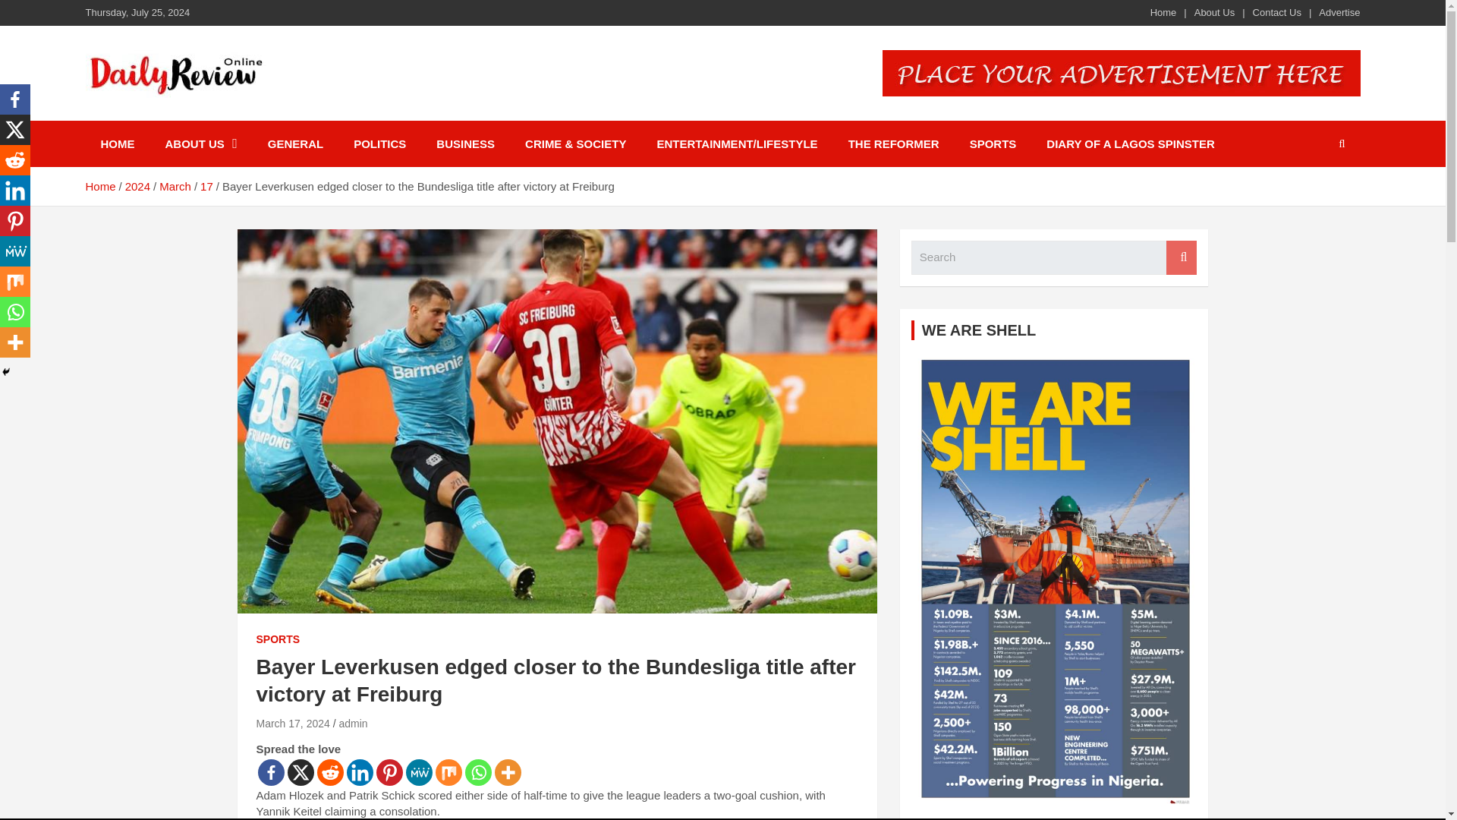 This screenshot has height=820, width=1457. I want to click on MeWe, so click(417, 772).